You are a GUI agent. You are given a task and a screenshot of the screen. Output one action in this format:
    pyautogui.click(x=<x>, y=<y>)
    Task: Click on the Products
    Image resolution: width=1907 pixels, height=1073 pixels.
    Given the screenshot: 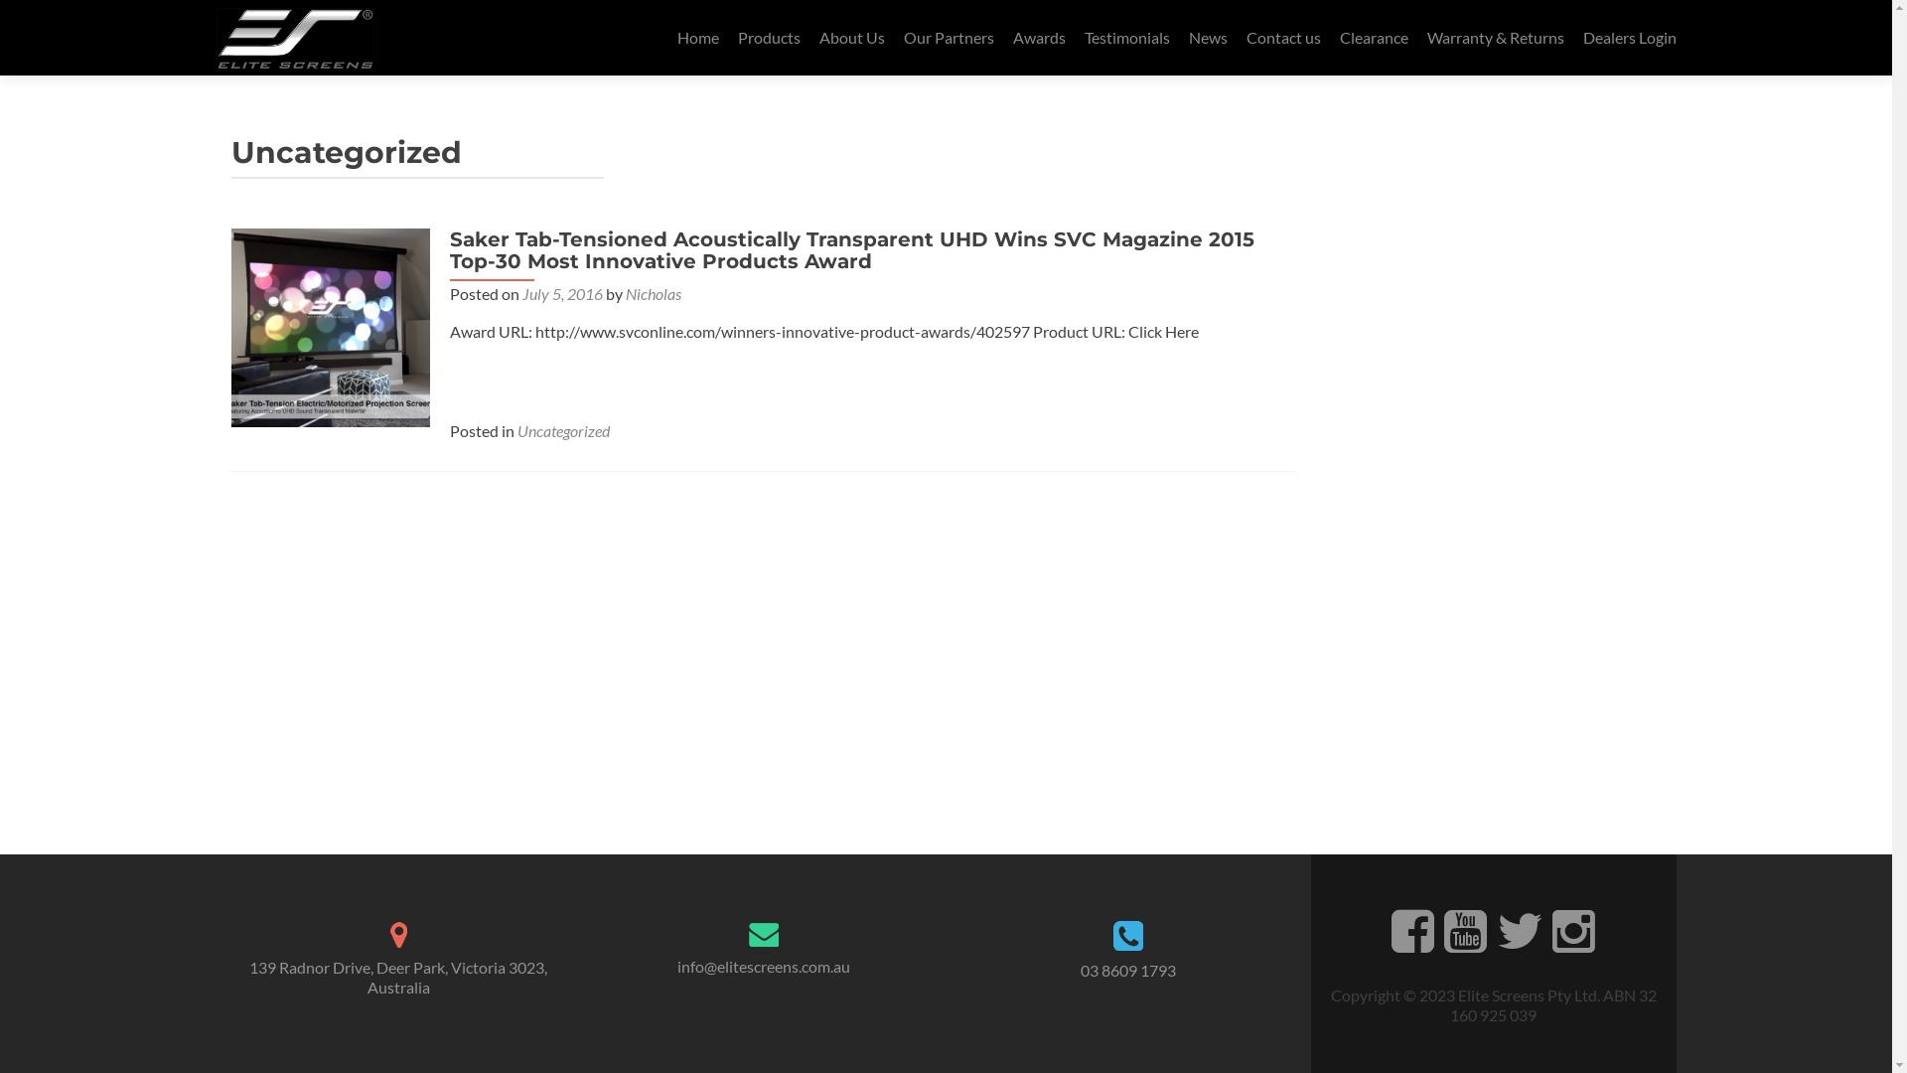 What is the action you would take?
    pyautogui.click(x=769, y=38)
    